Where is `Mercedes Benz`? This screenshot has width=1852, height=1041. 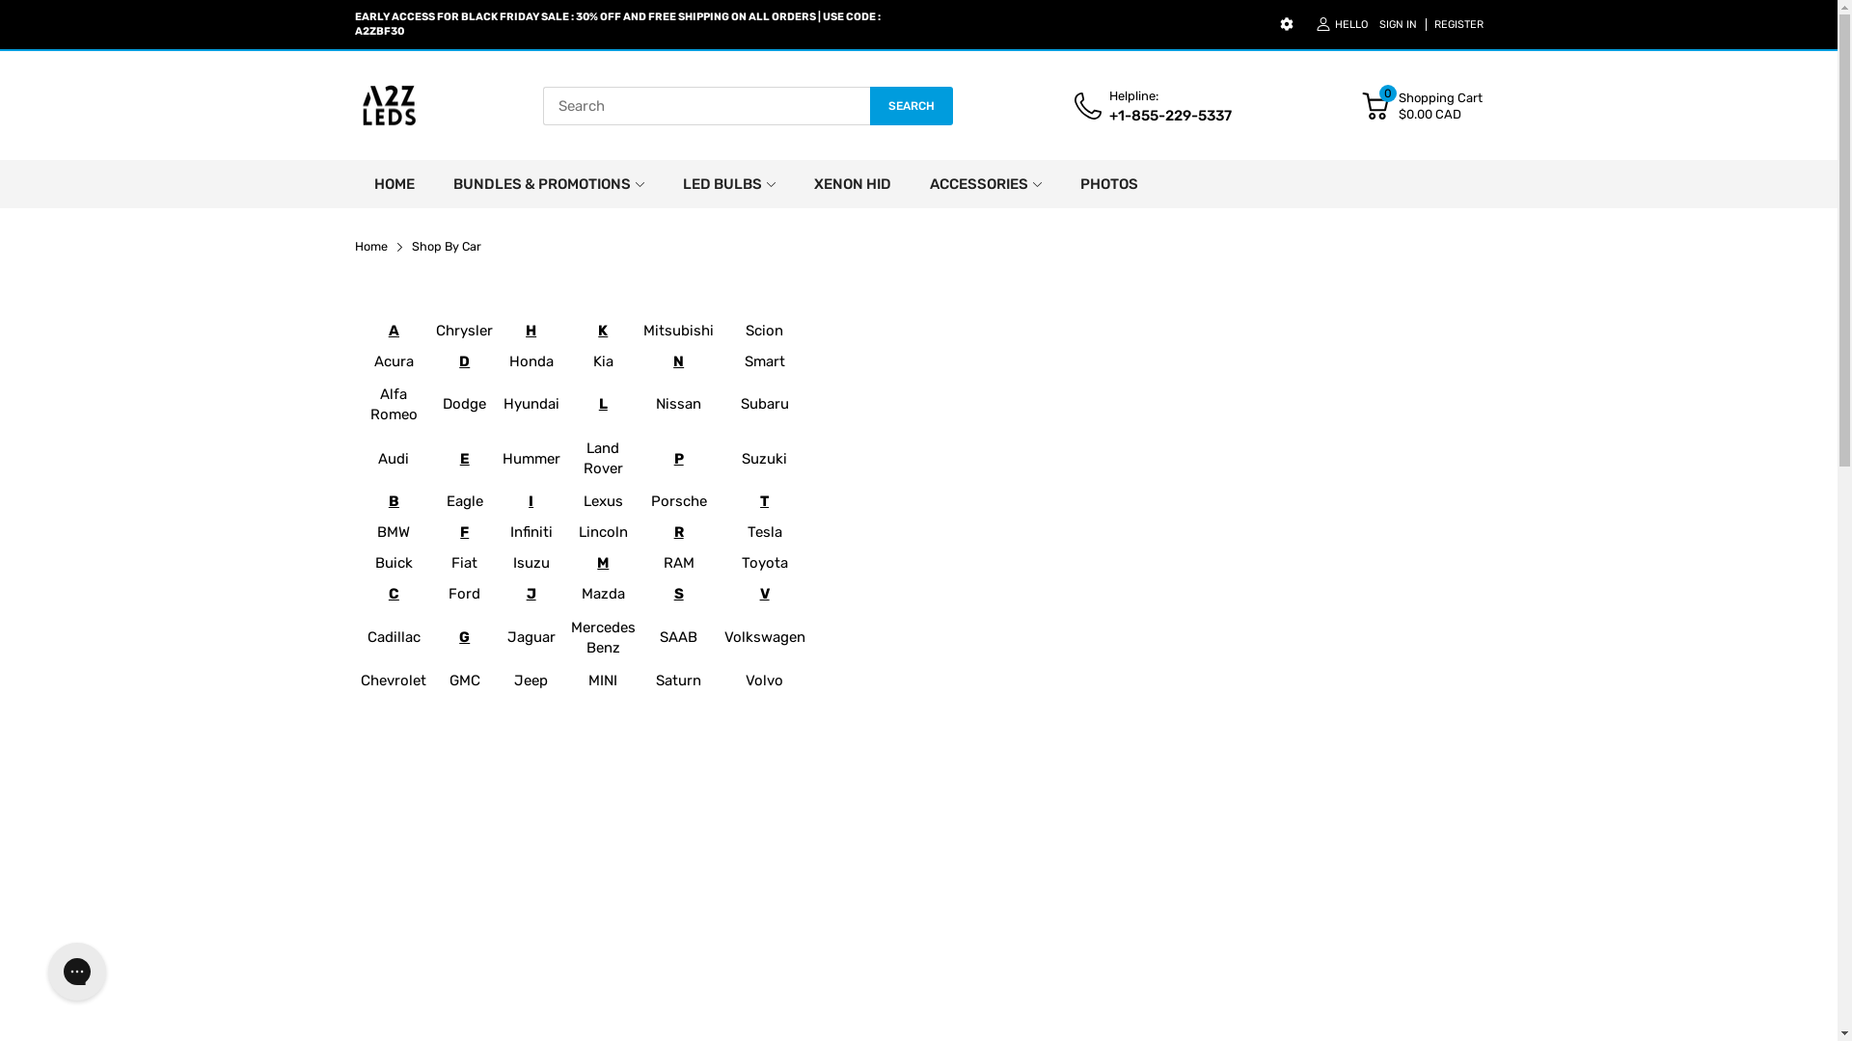 Mercedes Benz is located at coordinates (604, 638).